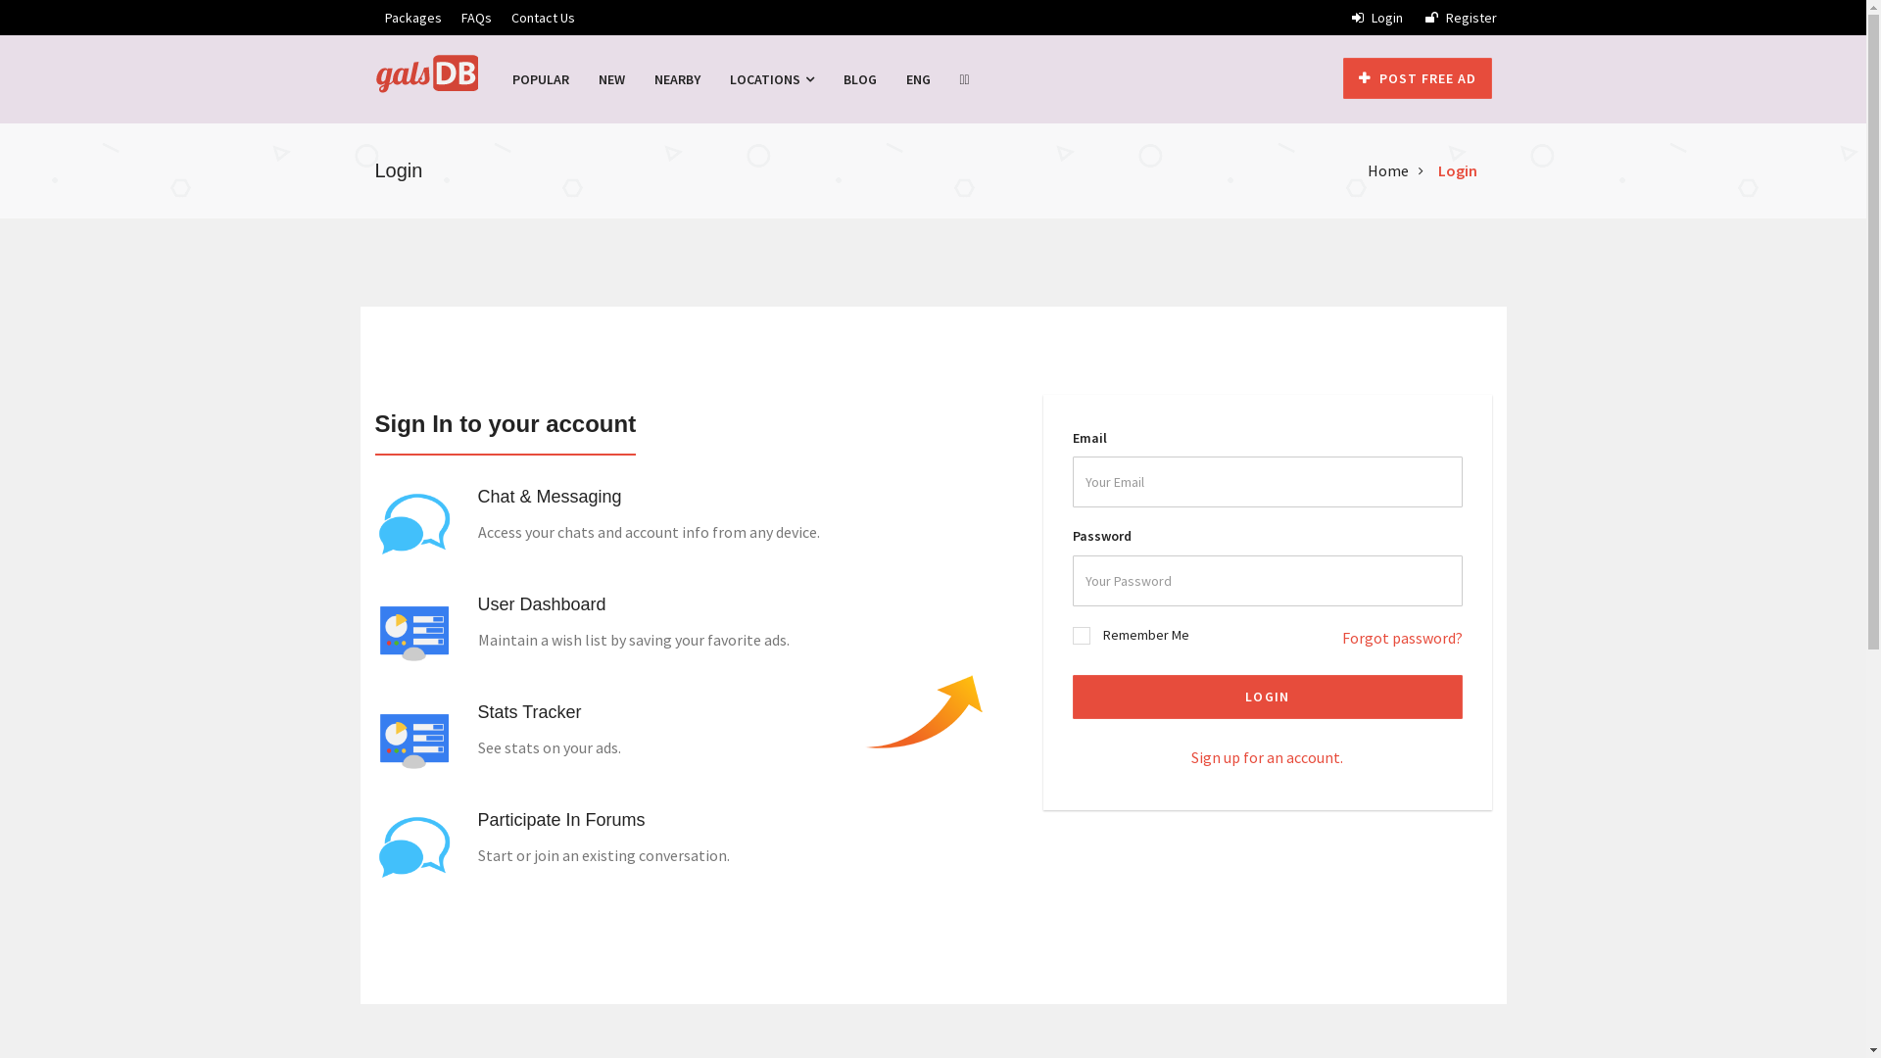 The image size is (1881, 1058). Describe the element at coordinates (918, 79) in the screenshot. I see `ENG` at that location.